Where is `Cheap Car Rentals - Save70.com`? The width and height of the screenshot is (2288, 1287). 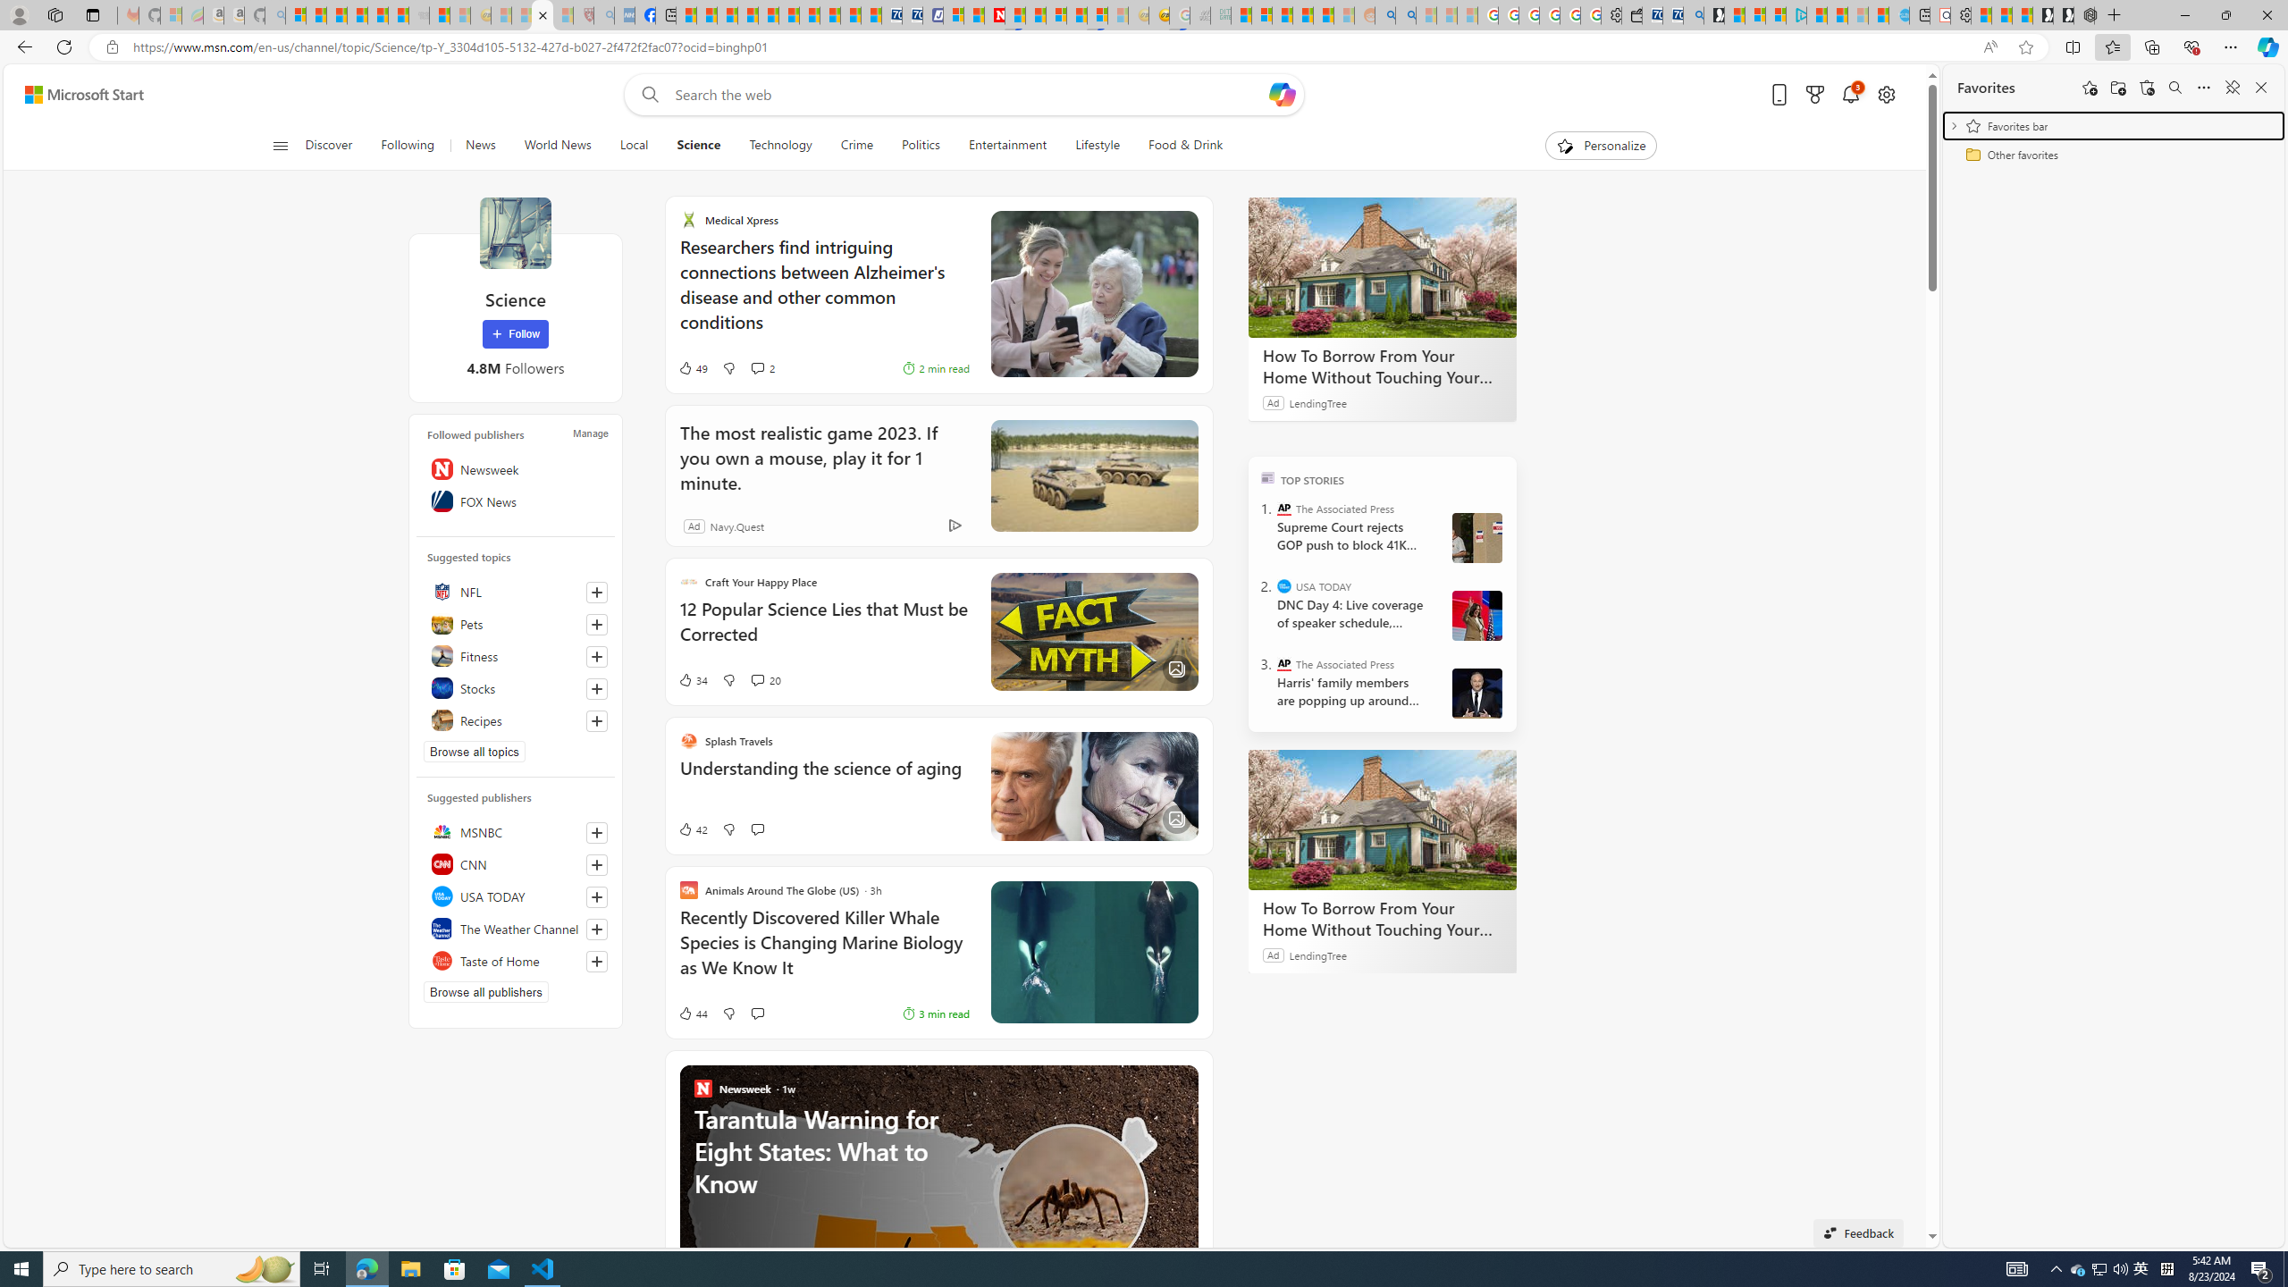 Cheap Car Rentals - Save70.com is located at coordinates (1671, 15).